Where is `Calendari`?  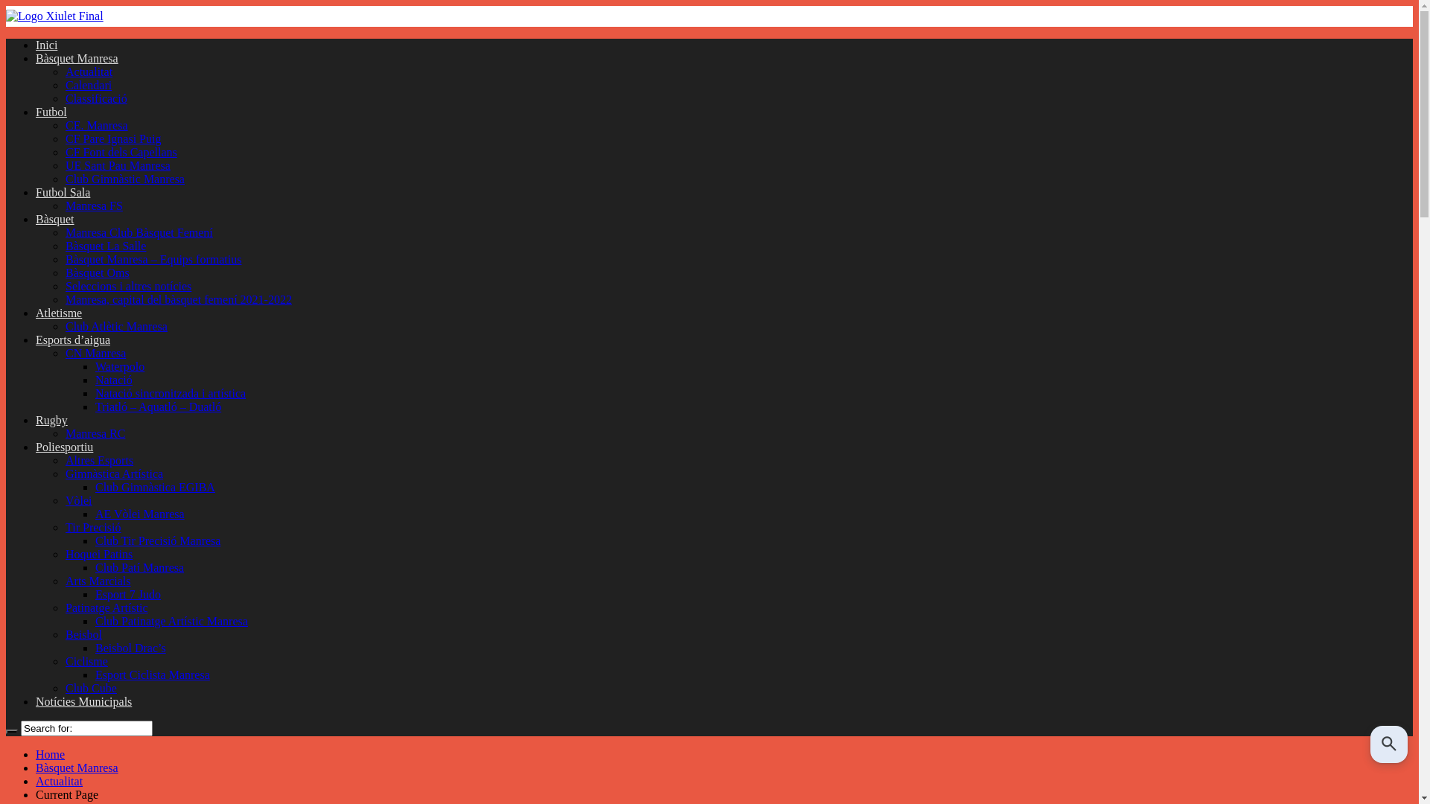
Calendari is located at coordinates (89, 85).